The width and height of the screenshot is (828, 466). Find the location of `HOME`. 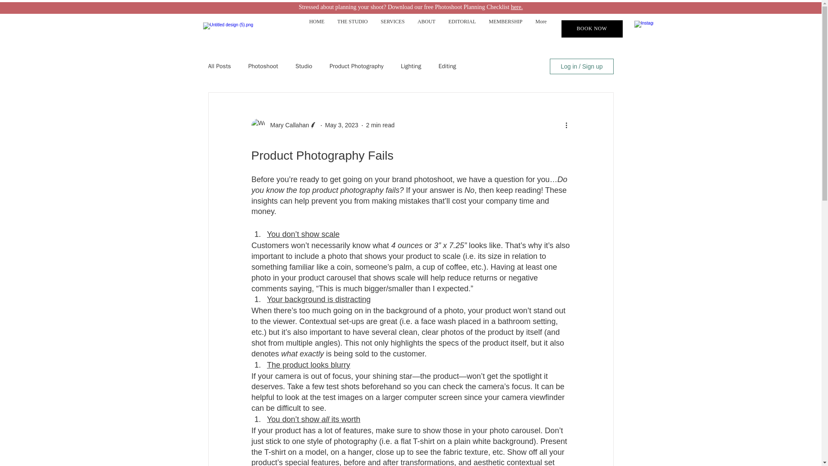

HOME is located at coordinates (317, 28).